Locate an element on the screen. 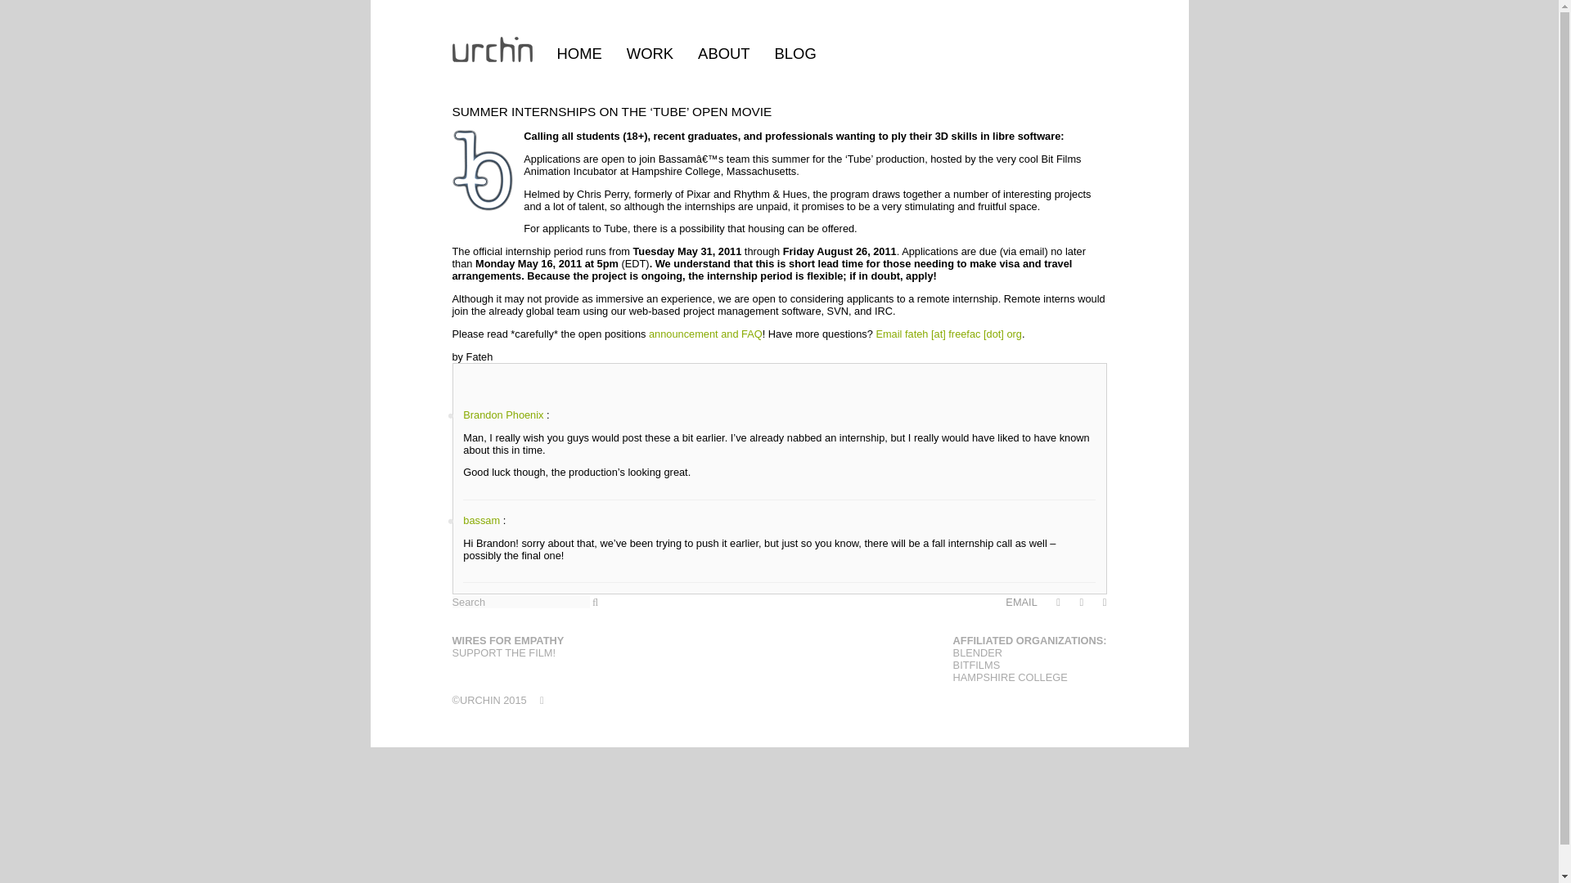 The image size is (1571, 883). ABOUT is located at coordinates (723, 53).